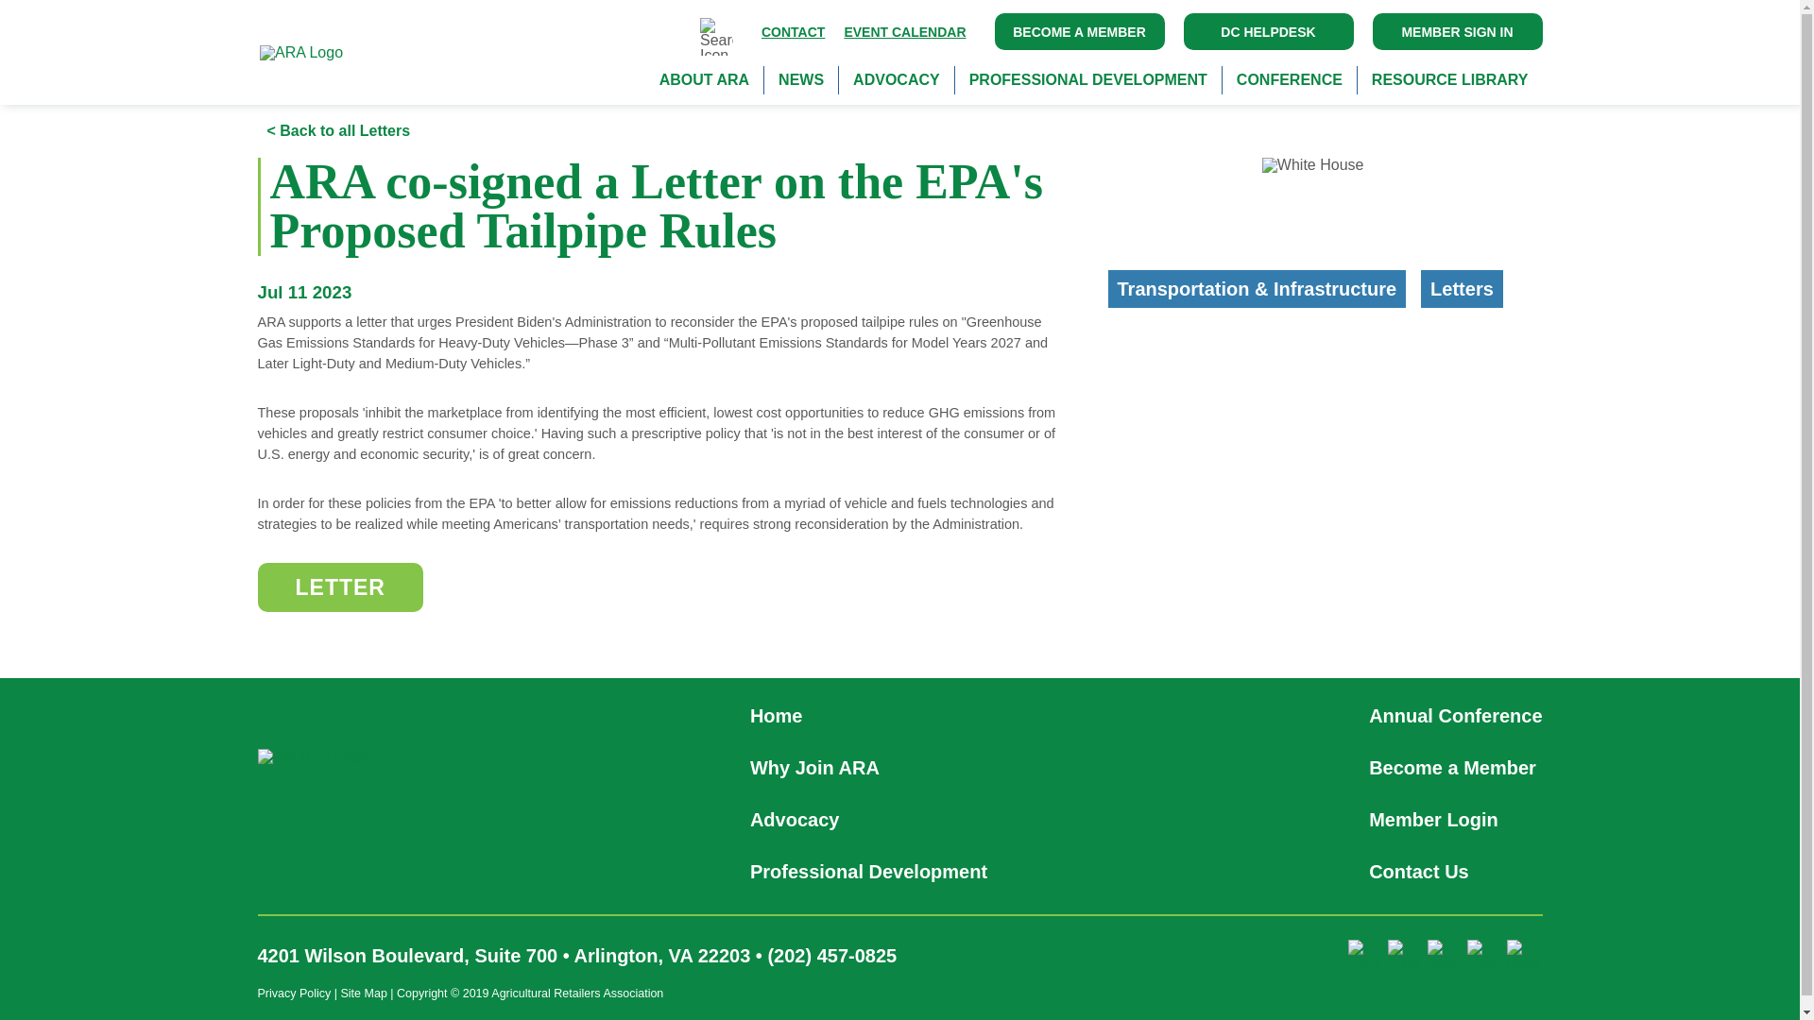 Image resolution: width=1814 pixels, height=1020 pixels. Describe the element at coordinates (905, 30) in the screenshot. I see `EVENT CALENDAR` at that location.